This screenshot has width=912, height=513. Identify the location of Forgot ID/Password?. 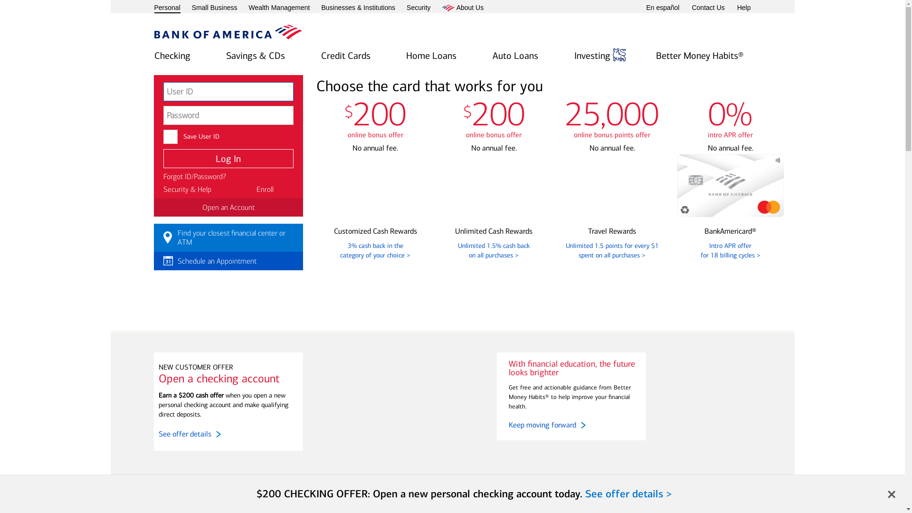
(195, 177).